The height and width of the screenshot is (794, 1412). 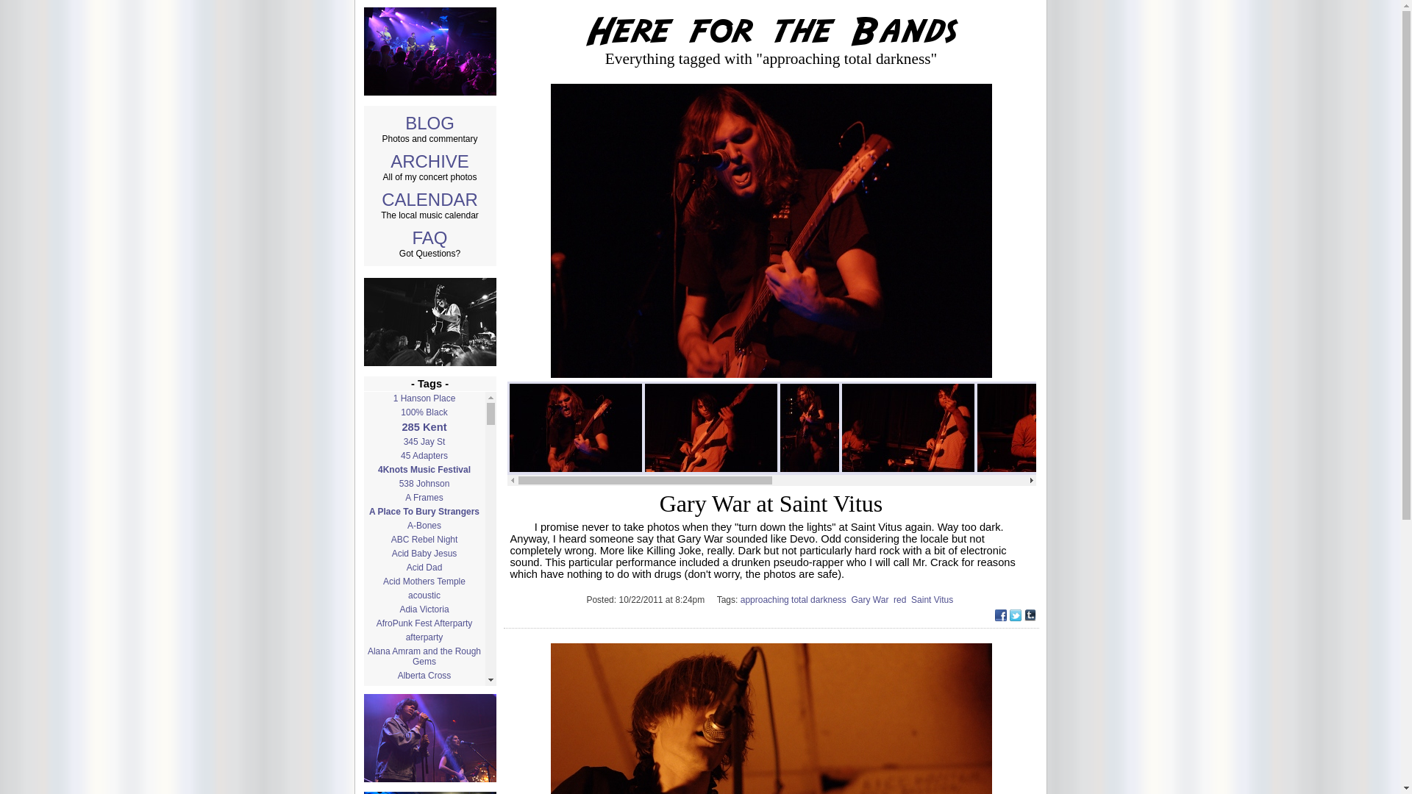 I want to click on Acid Baby Jesus, so click(x=424, y=554).